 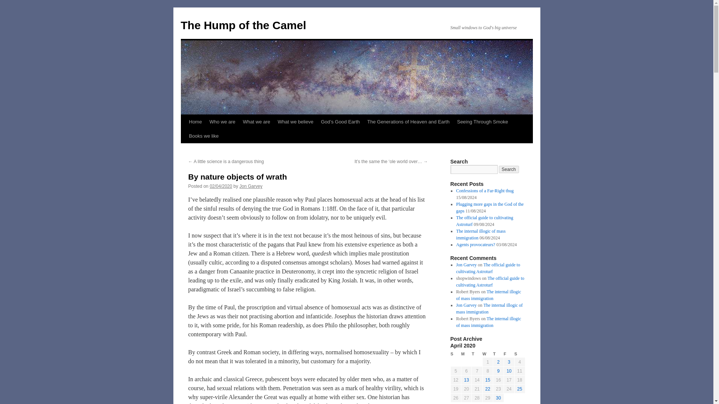 I want to click on Thursday, so click(x=498, y=354).